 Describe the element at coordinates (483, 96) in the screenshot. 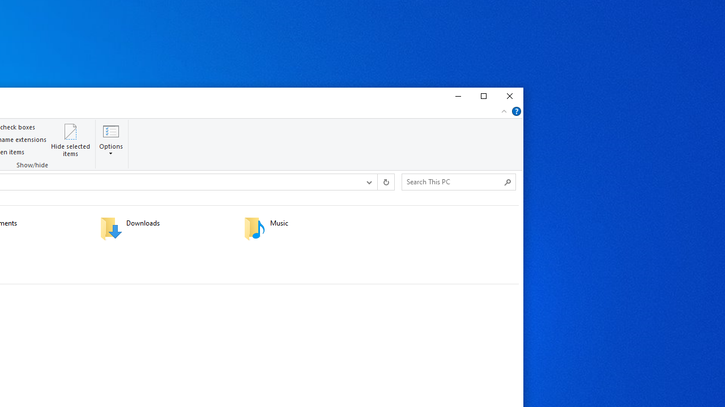

I see `Maximize` at that location.